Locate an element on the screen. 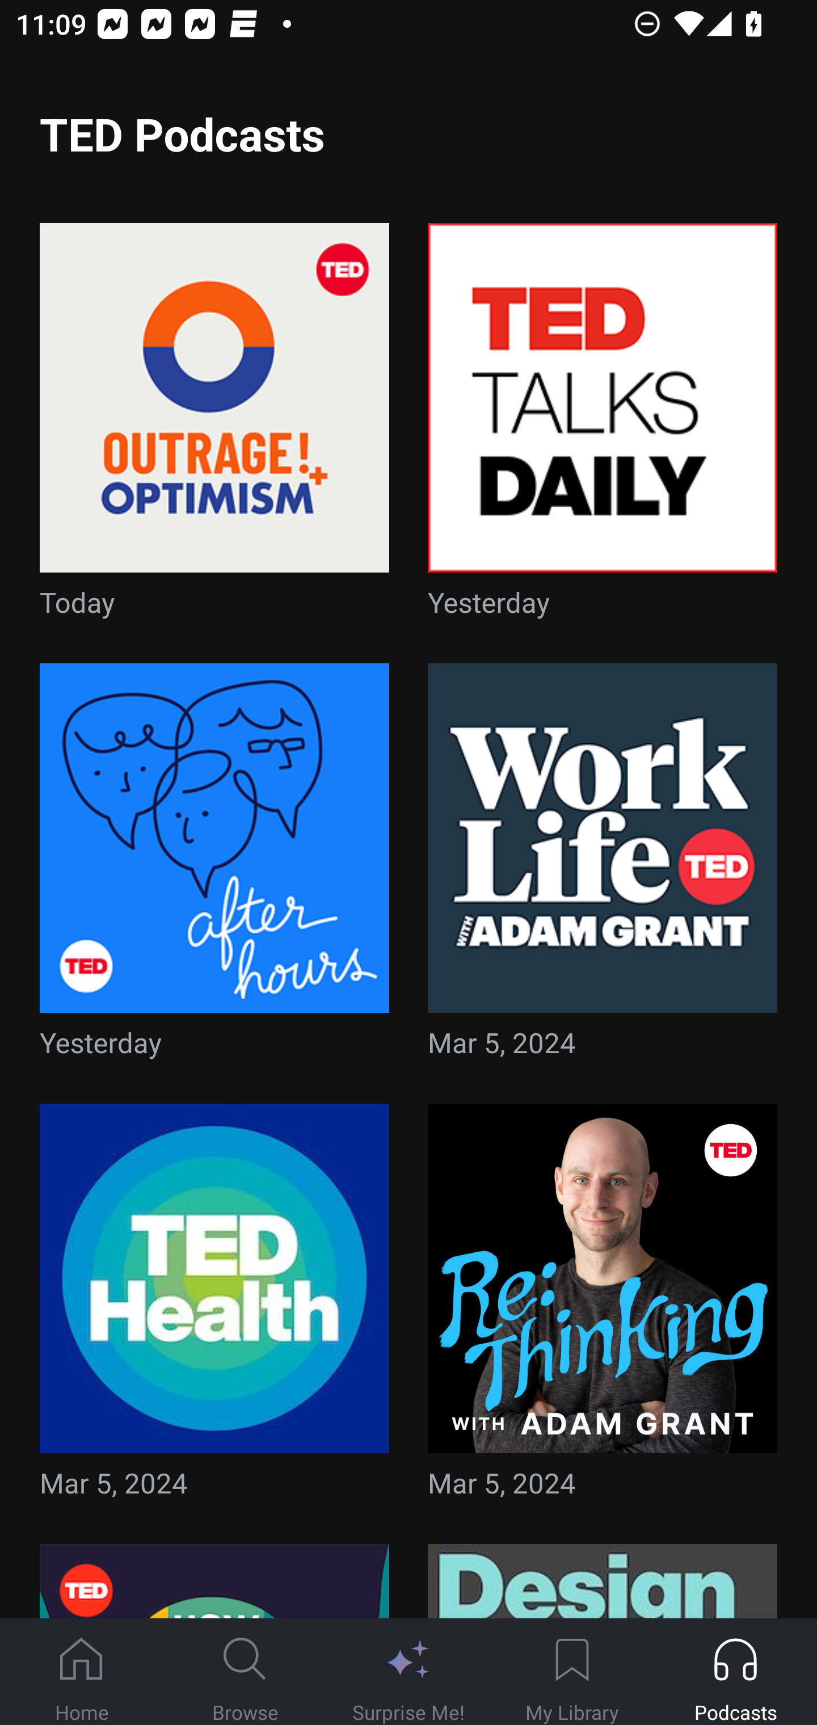  Yesterday is located at coordinates (214, 867).